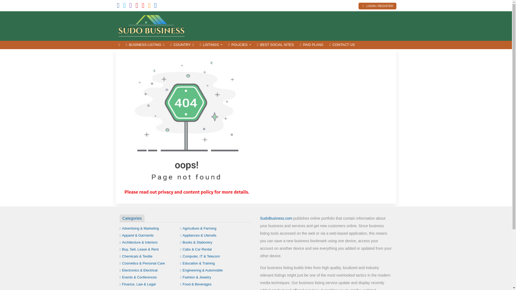  What do you see at coordinates (182, 45) in the screenshot?
I see `COUNTRY` at bounding box center [182, 45].